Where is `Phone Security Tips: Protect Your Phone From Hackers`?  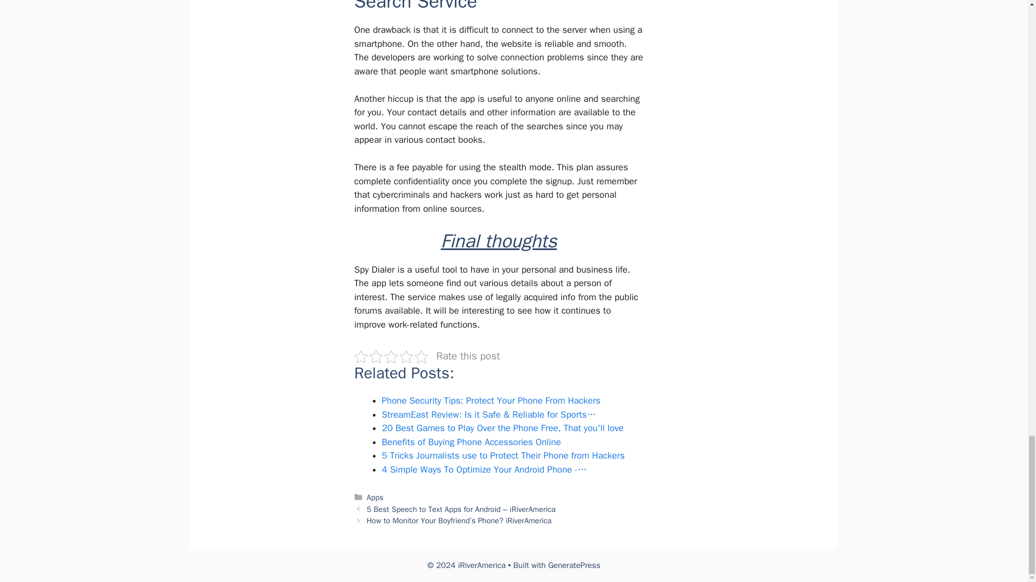 Phone Security Tips: Protect Your Phone From Hackers is located at coordinates (491, 400).